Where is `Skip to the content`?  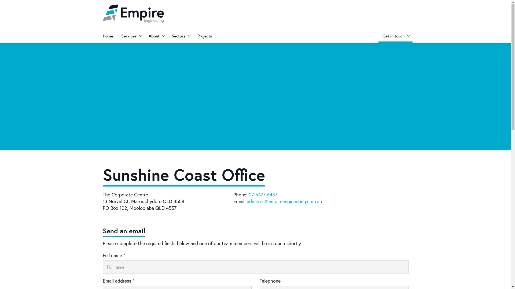
Skip to the content is located at coordinates (255, 5).